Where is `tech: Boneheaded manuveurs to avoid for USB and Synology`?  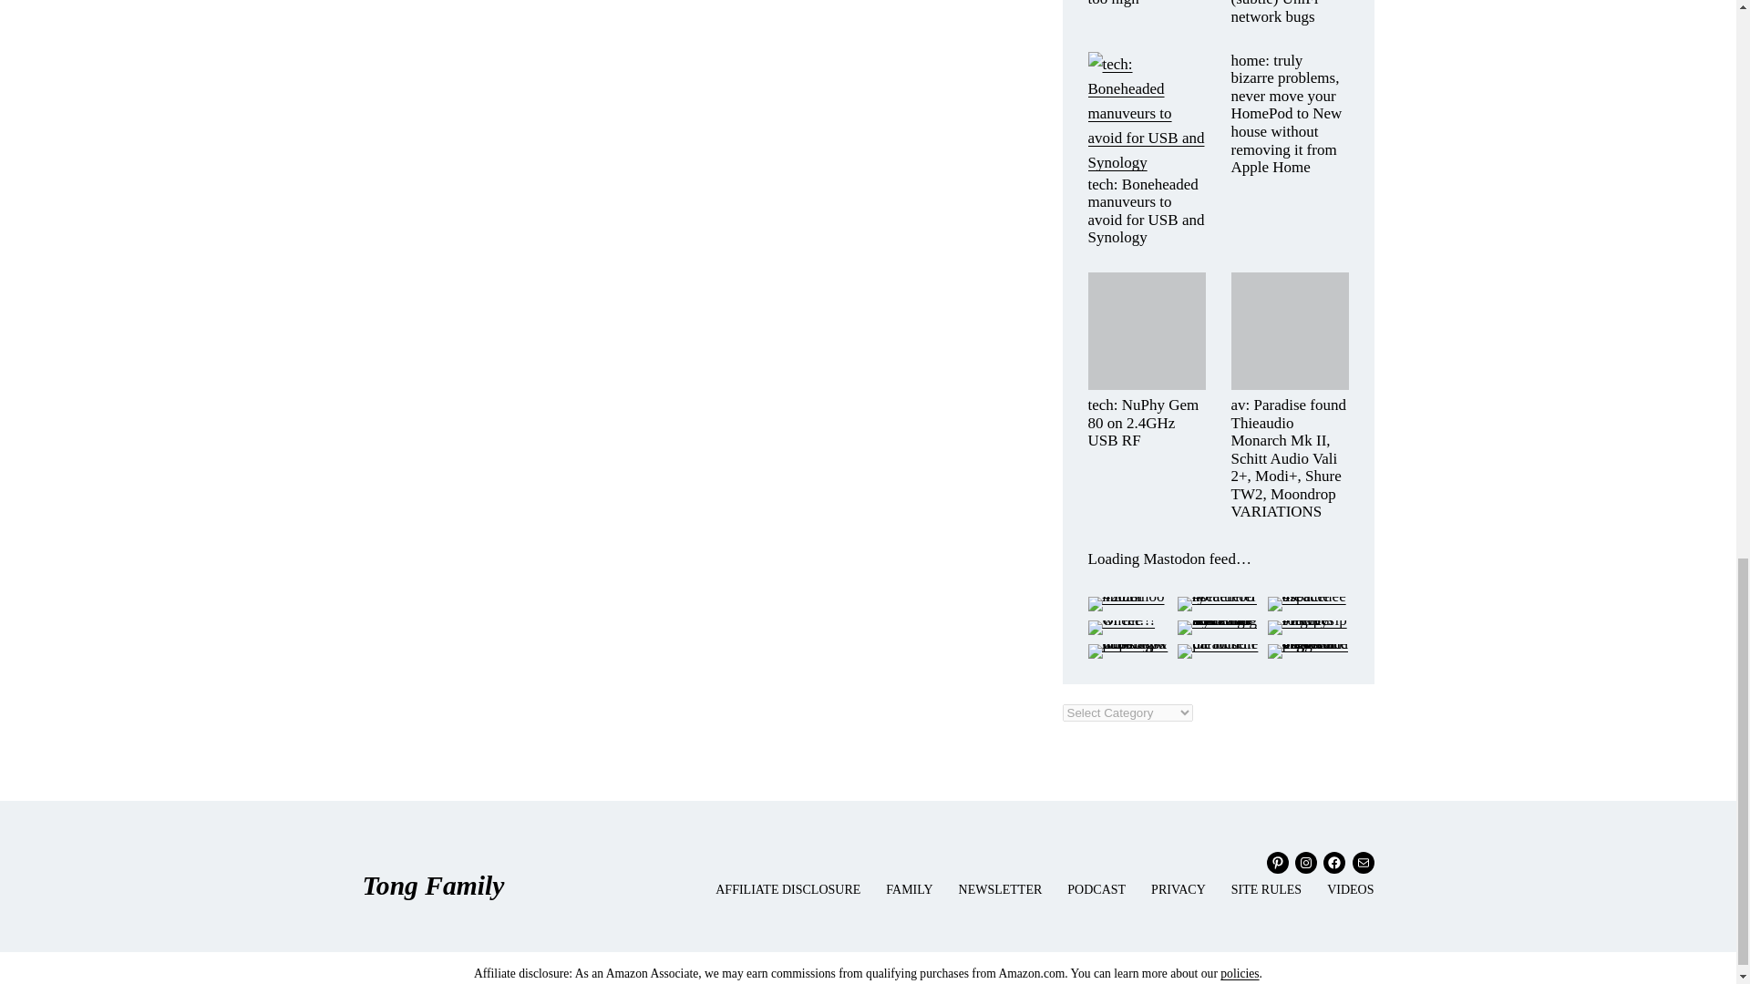 tech: Boneheaded manuveurs to avoid for USB and Synology is located at coordinates (1147, 211).